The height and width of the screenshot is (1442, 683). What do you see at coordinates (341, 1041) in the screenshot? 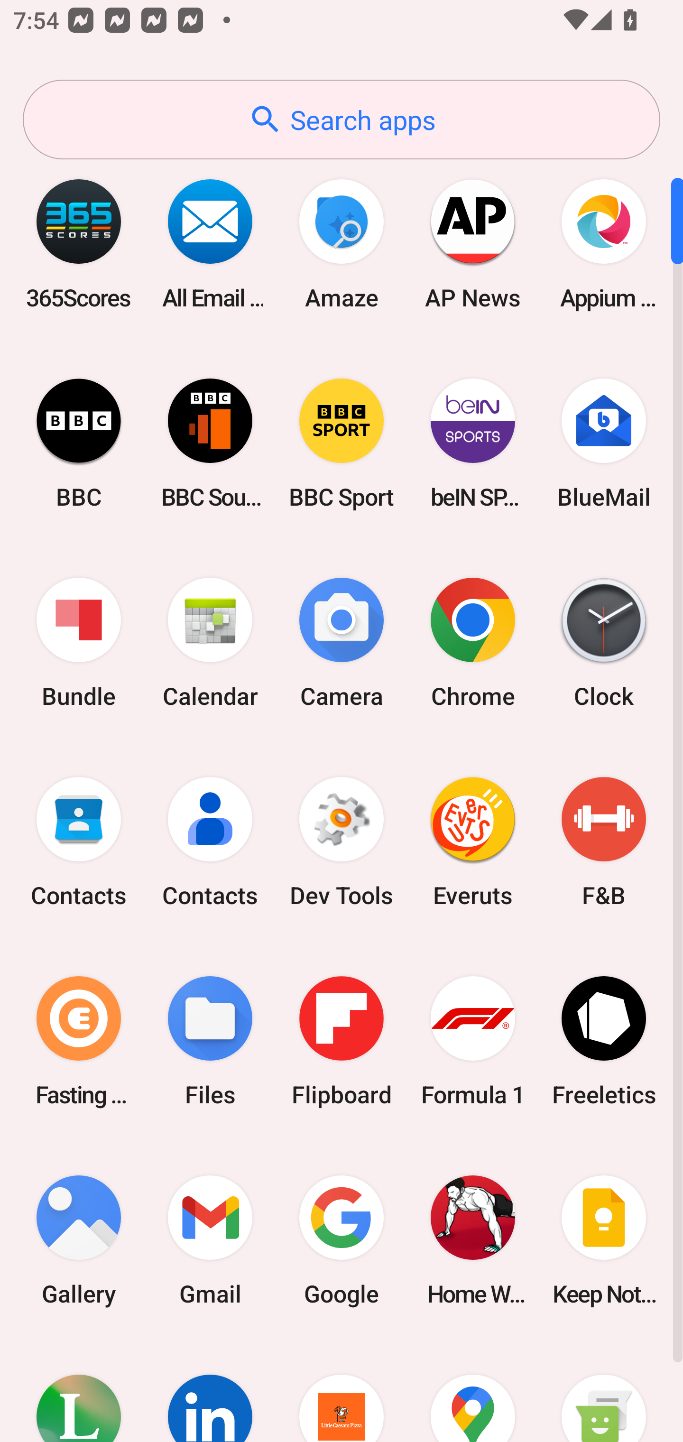
I see `Flipboard` at bounding box center [341, 1041].